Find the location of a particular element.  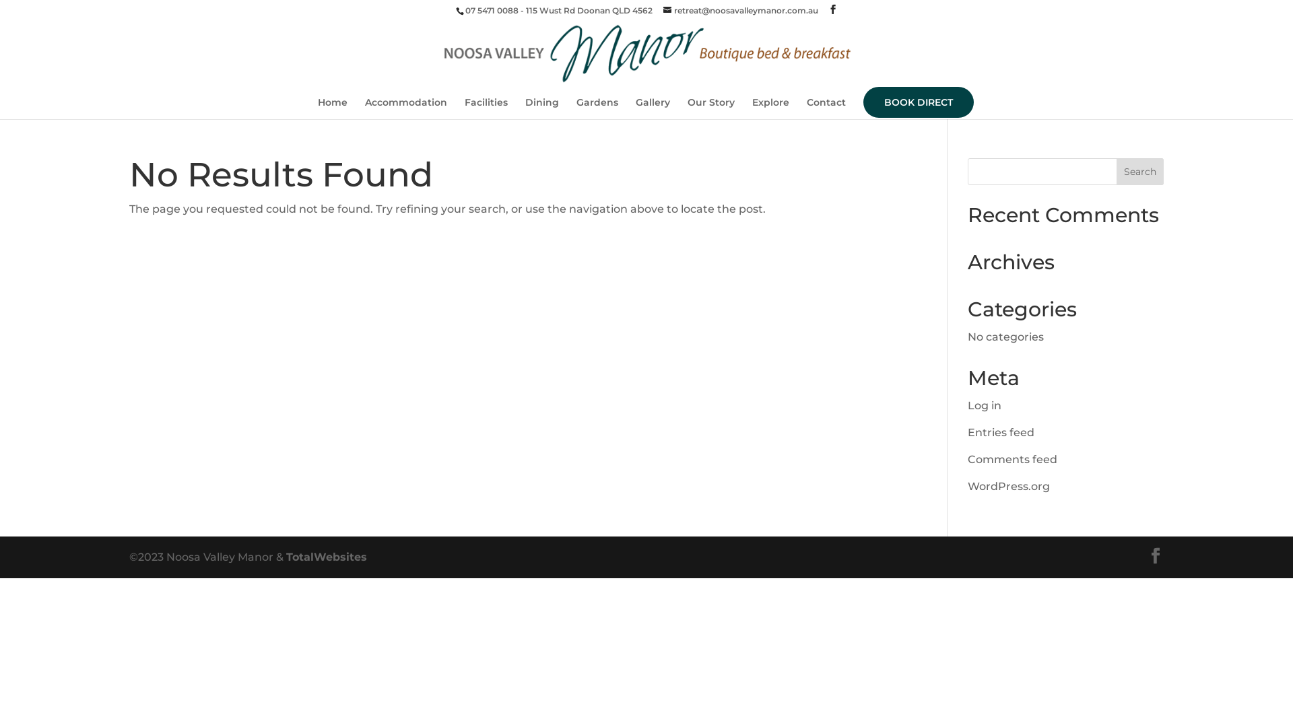

Our Story is located at coordinates (711, 108).